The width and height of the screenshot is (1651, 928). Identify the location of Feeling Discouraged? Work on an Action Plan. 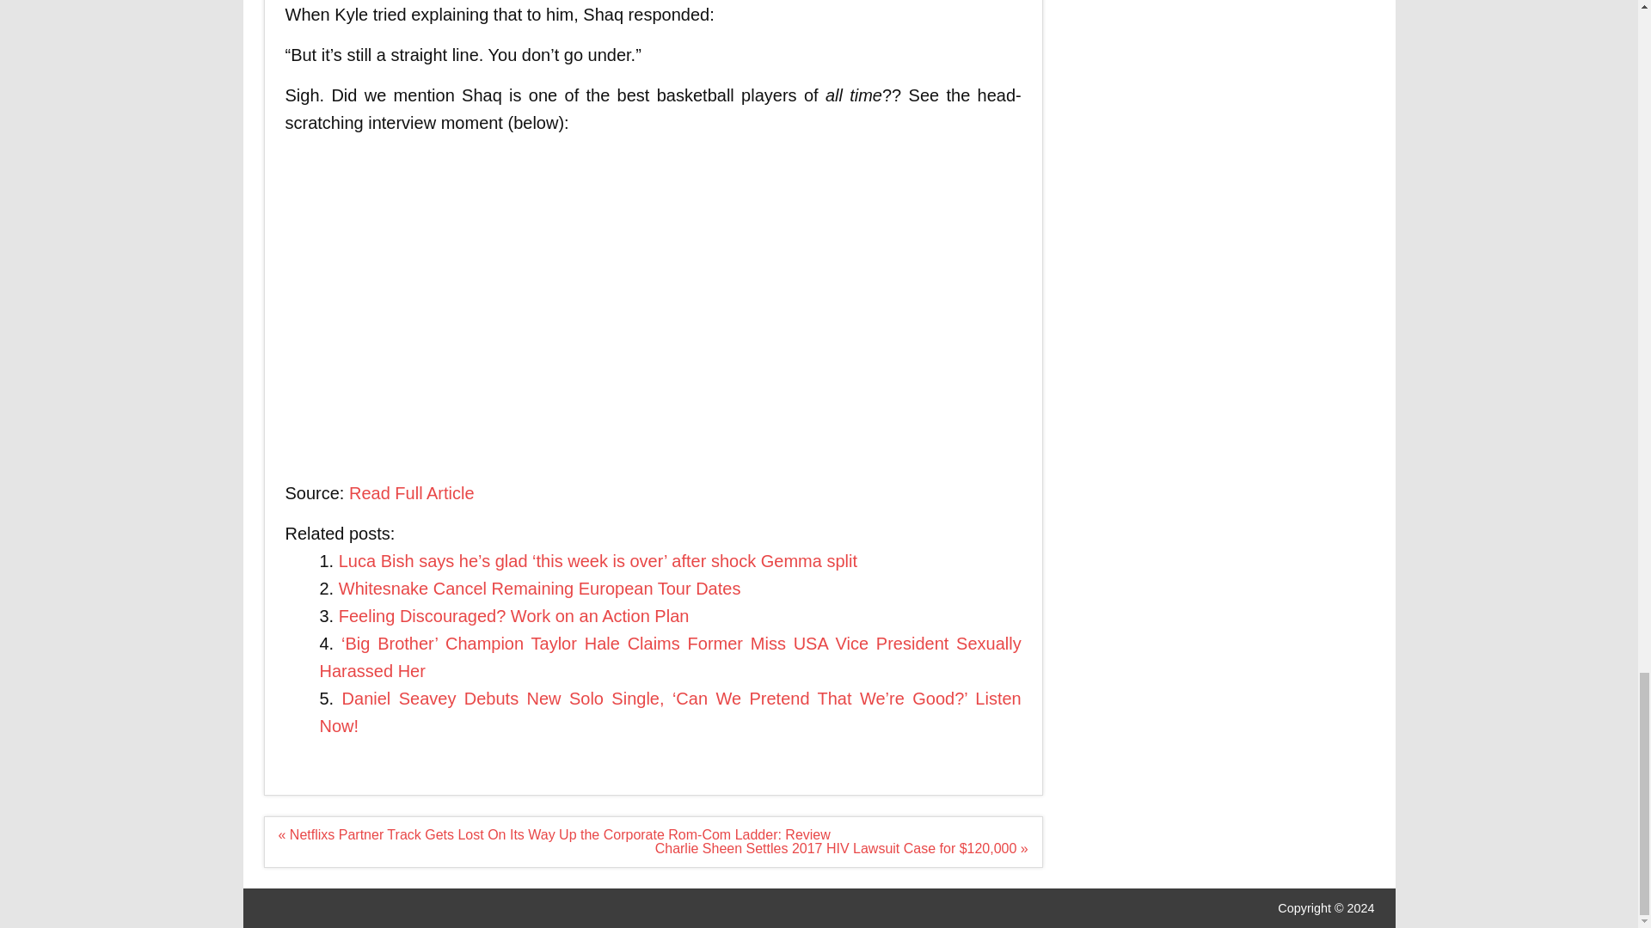
(514, 615).